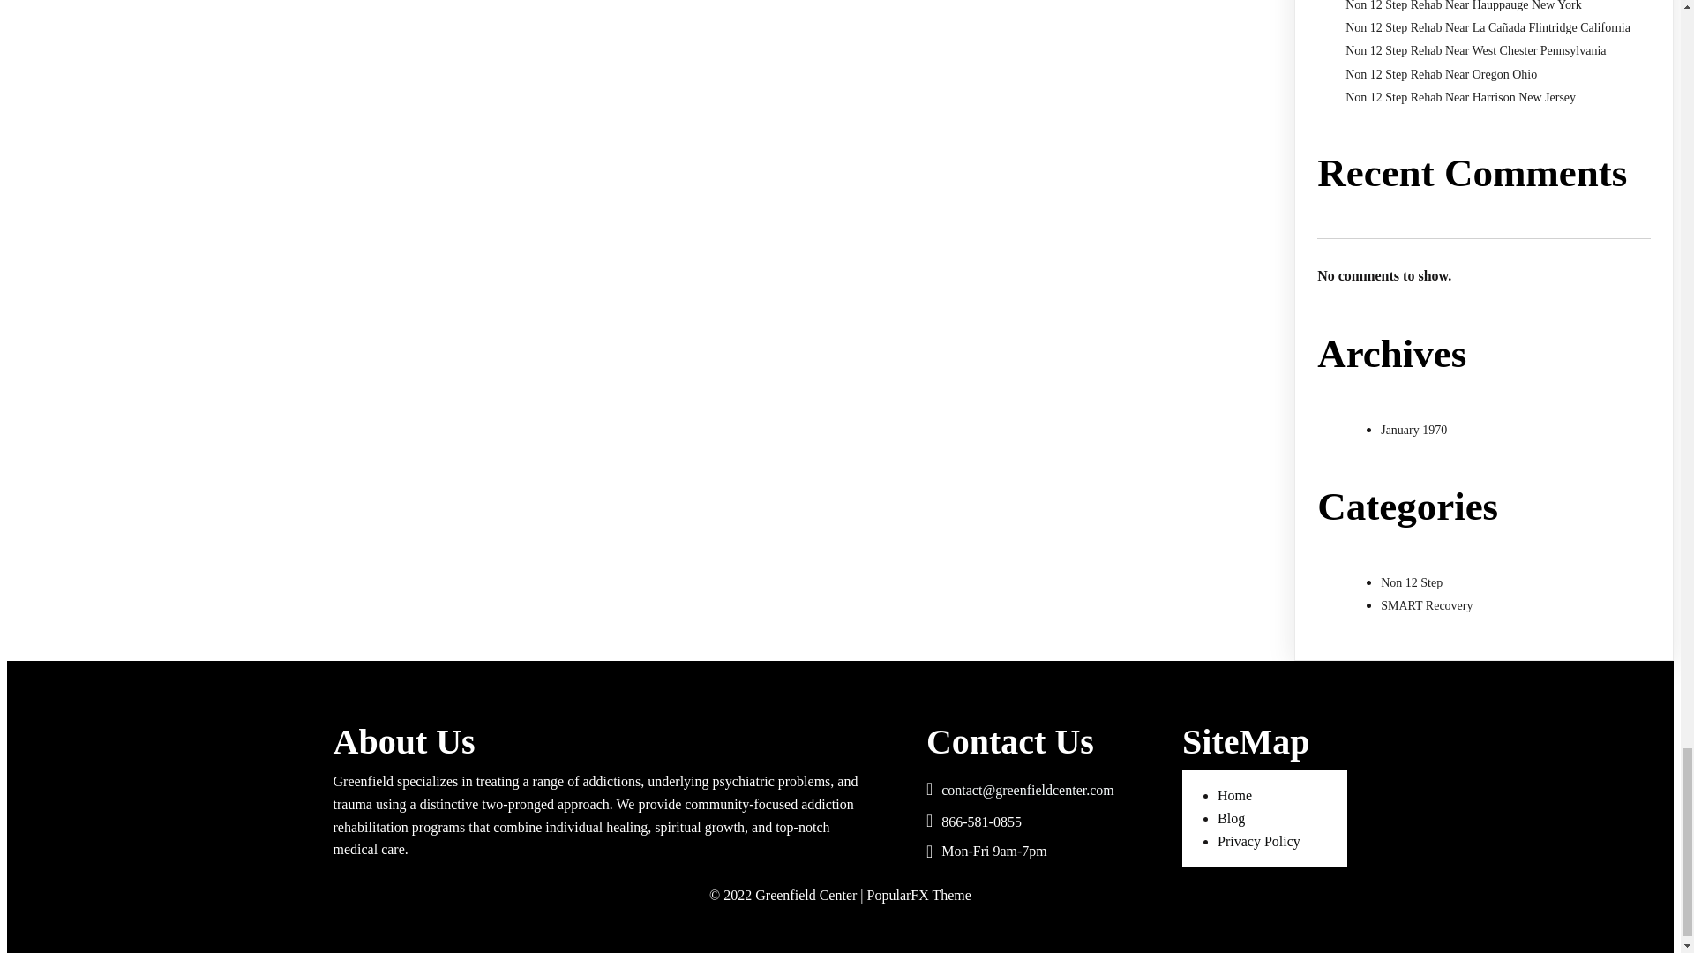  Describe the element at coordinates (1463, 5) in the screenshot. I see `Non 12 Step Rehab Near Hauppauge New York` at that location.